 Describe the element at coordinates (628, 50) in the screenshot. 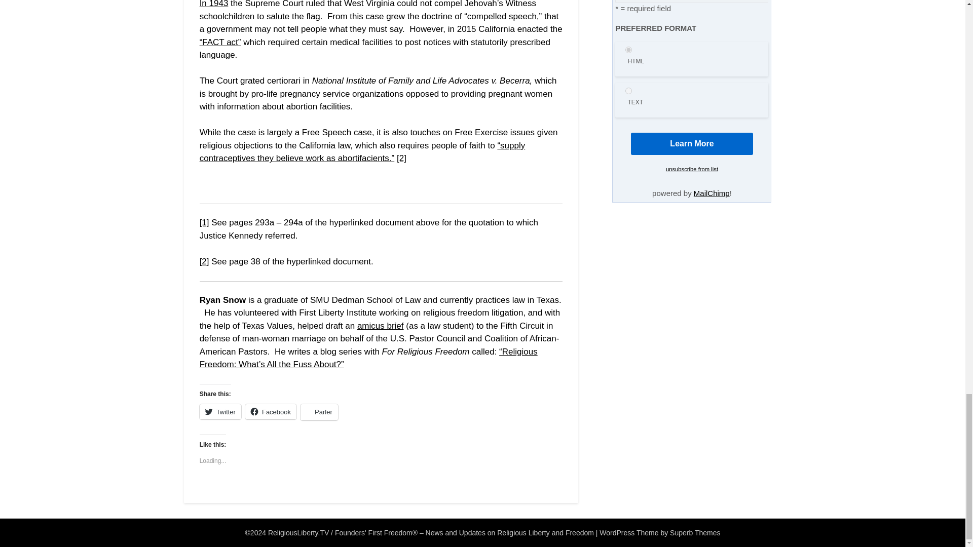

I see `html` at that location.